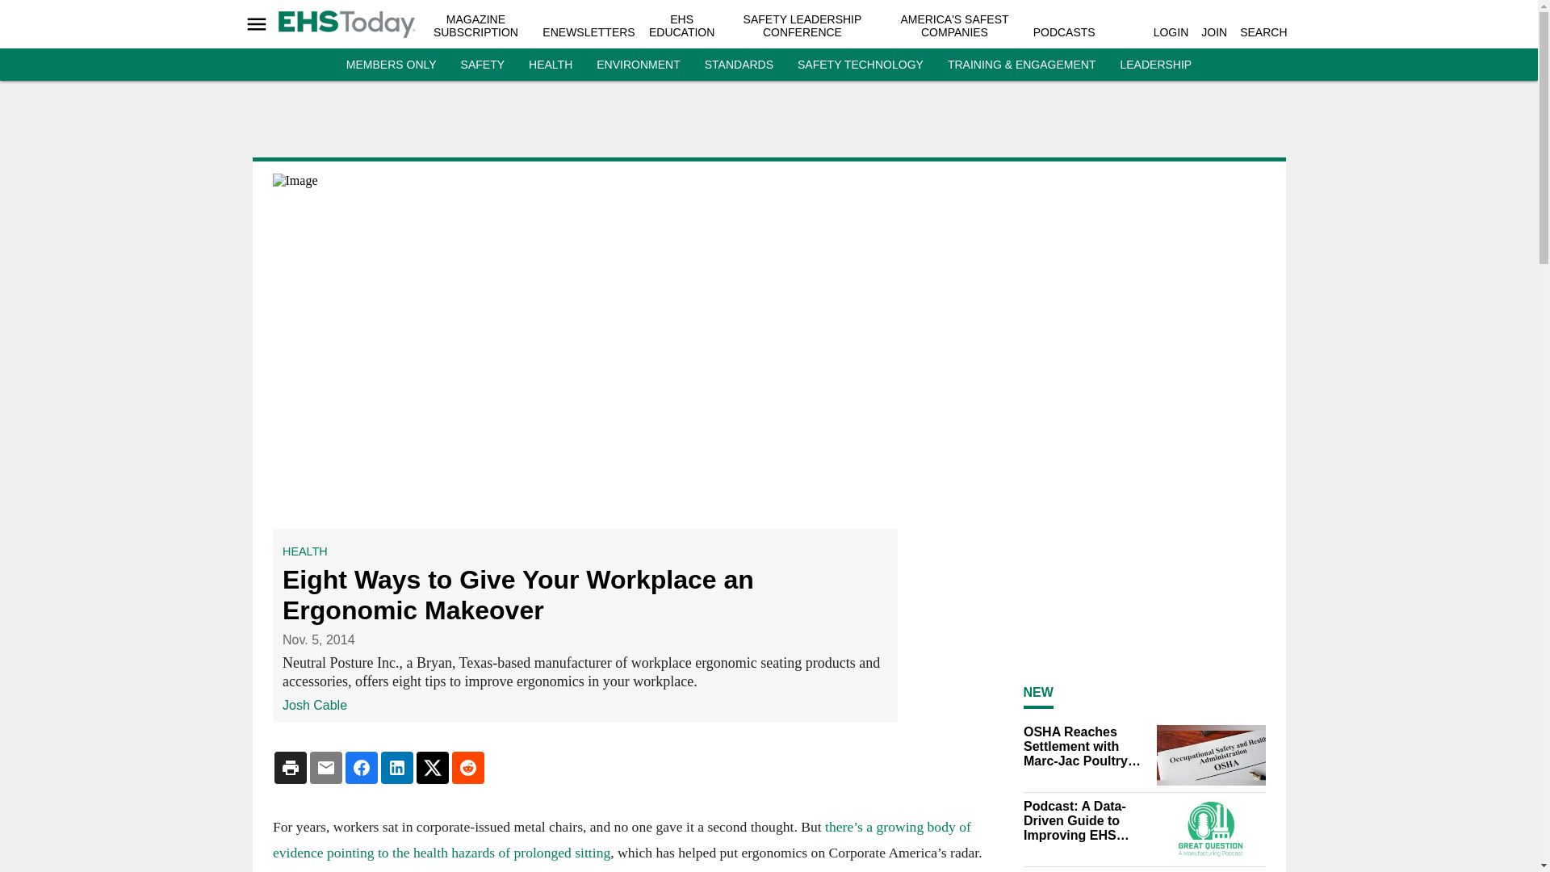  Describe the element at coordinates (1171, 32) in the screenshot. I see `LOGIN` at that location.